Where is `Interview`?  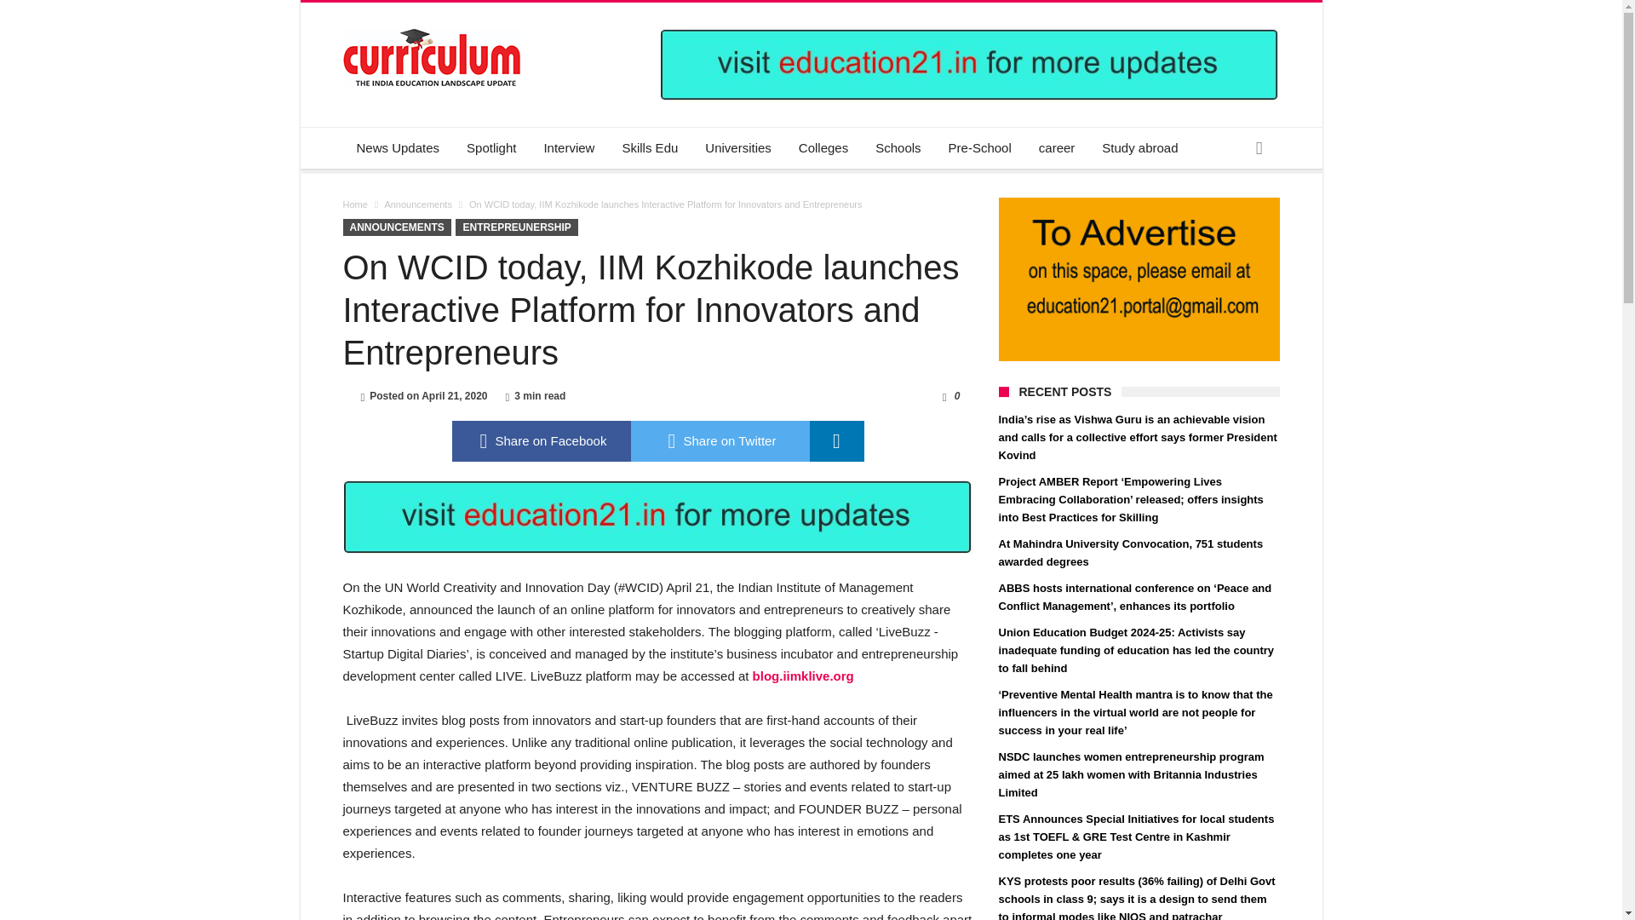 Interview is located at coordinates (569, 148).